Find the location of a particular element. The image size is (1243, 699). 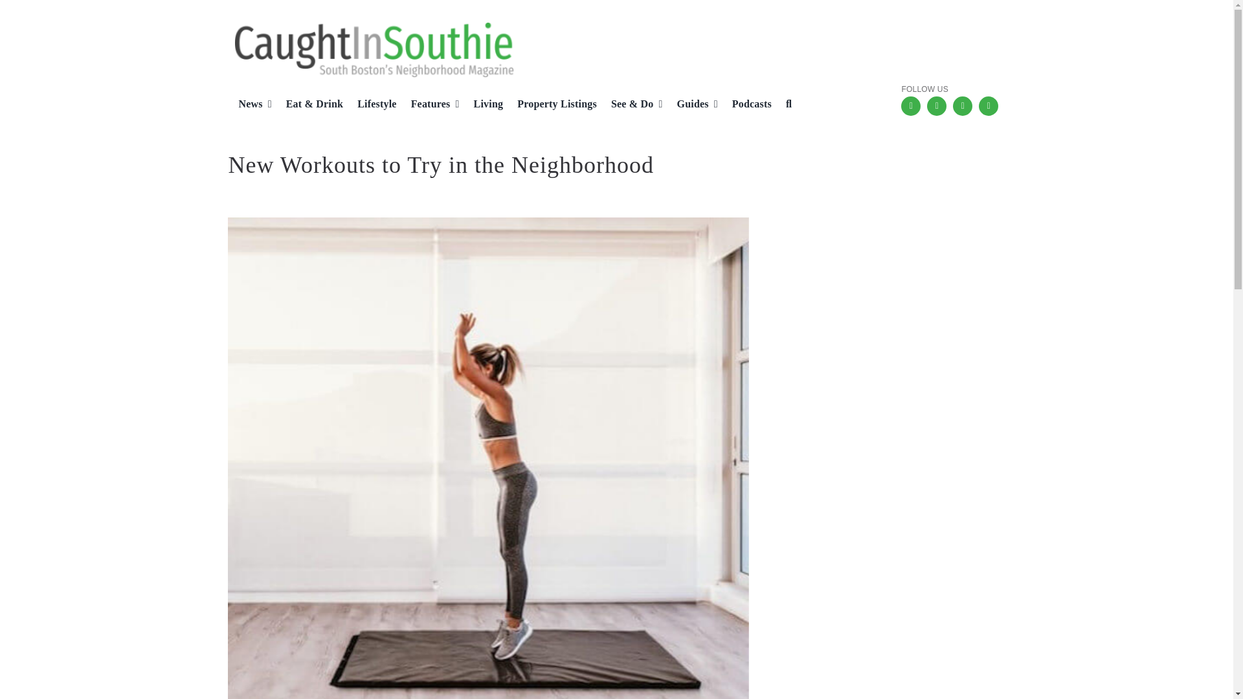

Spotify is located at coordinates (988, 106).